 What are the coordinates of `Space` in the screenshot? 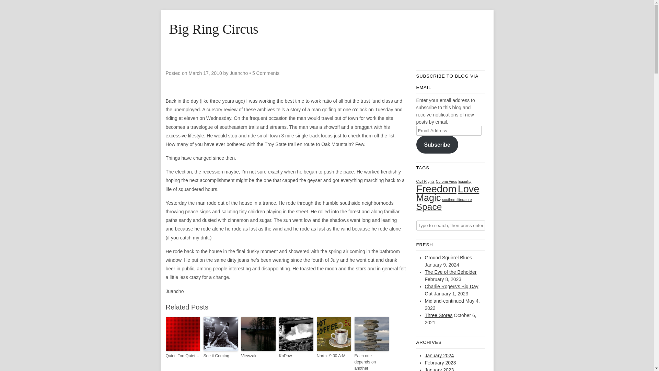 It's located at (428, 206).